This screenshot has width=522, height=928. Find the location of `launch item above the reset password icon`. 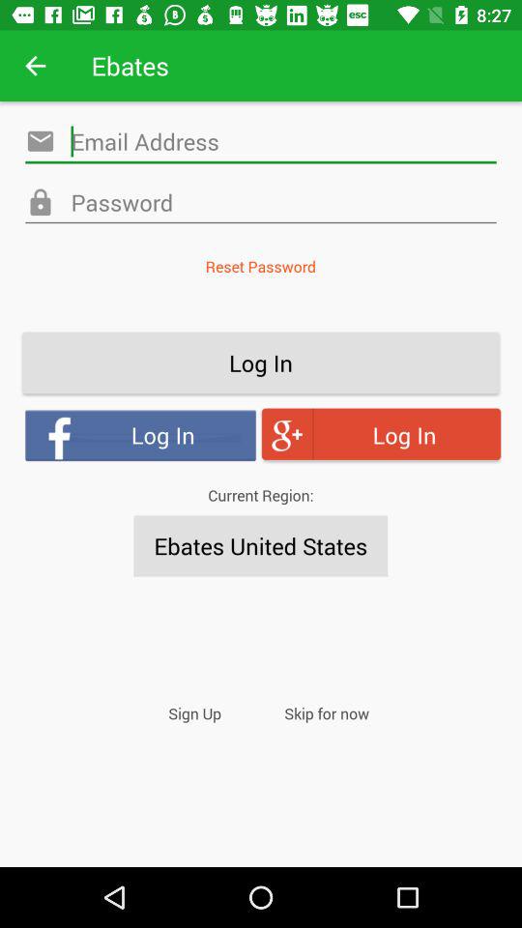

launch item above the reset password icon is located at coordinates (261, 203).